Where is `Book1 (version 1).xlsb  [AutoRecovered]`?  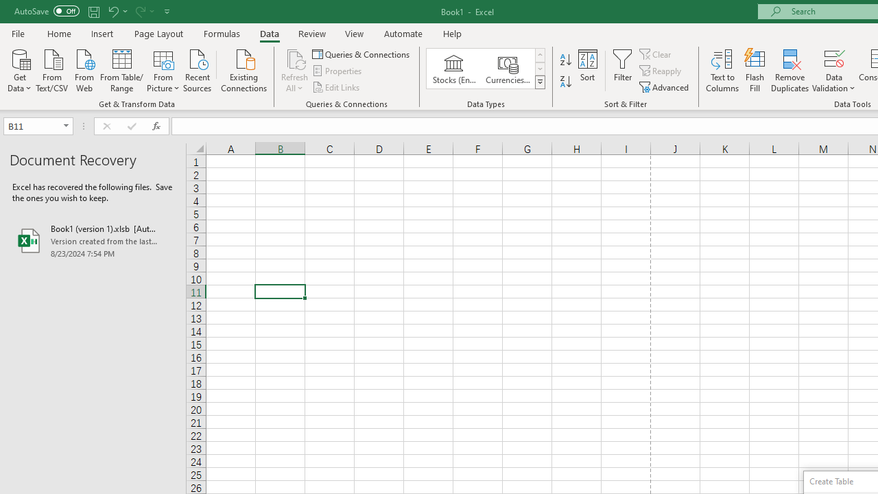
Book1 (version 1).xlsb  [AutoRecovered] is located at coordinates (93, 240).